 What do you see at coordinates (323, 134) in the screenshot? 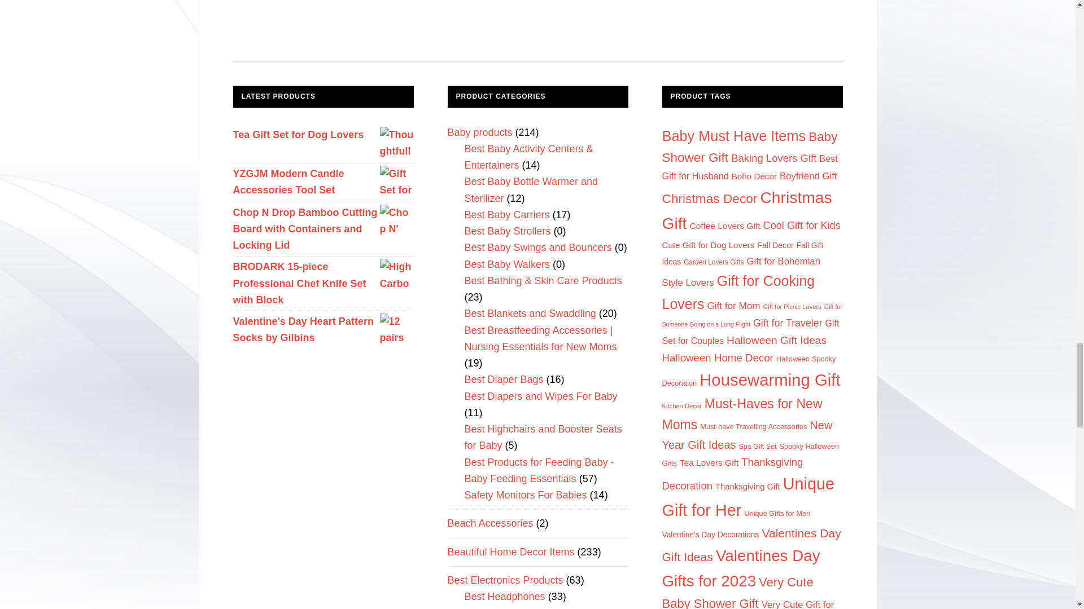
I see `Tea Gift Set for Dog Lovers` at bounding box center [323, 134].